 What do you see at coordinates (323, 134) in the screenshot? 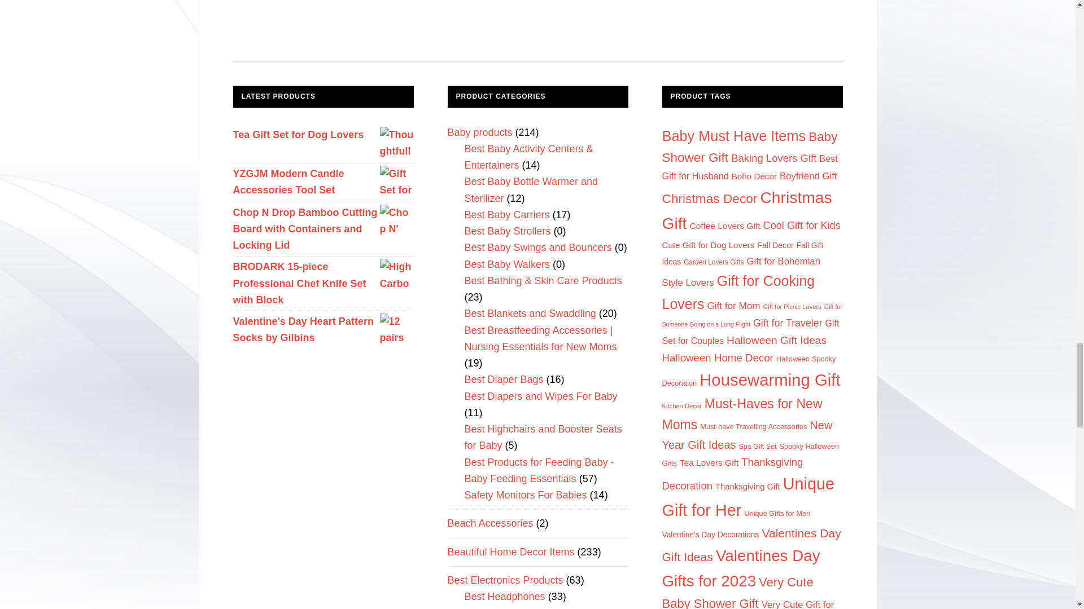
I see `Tea Gift Set for Dog Lovers` at bounding box center [323, 134].